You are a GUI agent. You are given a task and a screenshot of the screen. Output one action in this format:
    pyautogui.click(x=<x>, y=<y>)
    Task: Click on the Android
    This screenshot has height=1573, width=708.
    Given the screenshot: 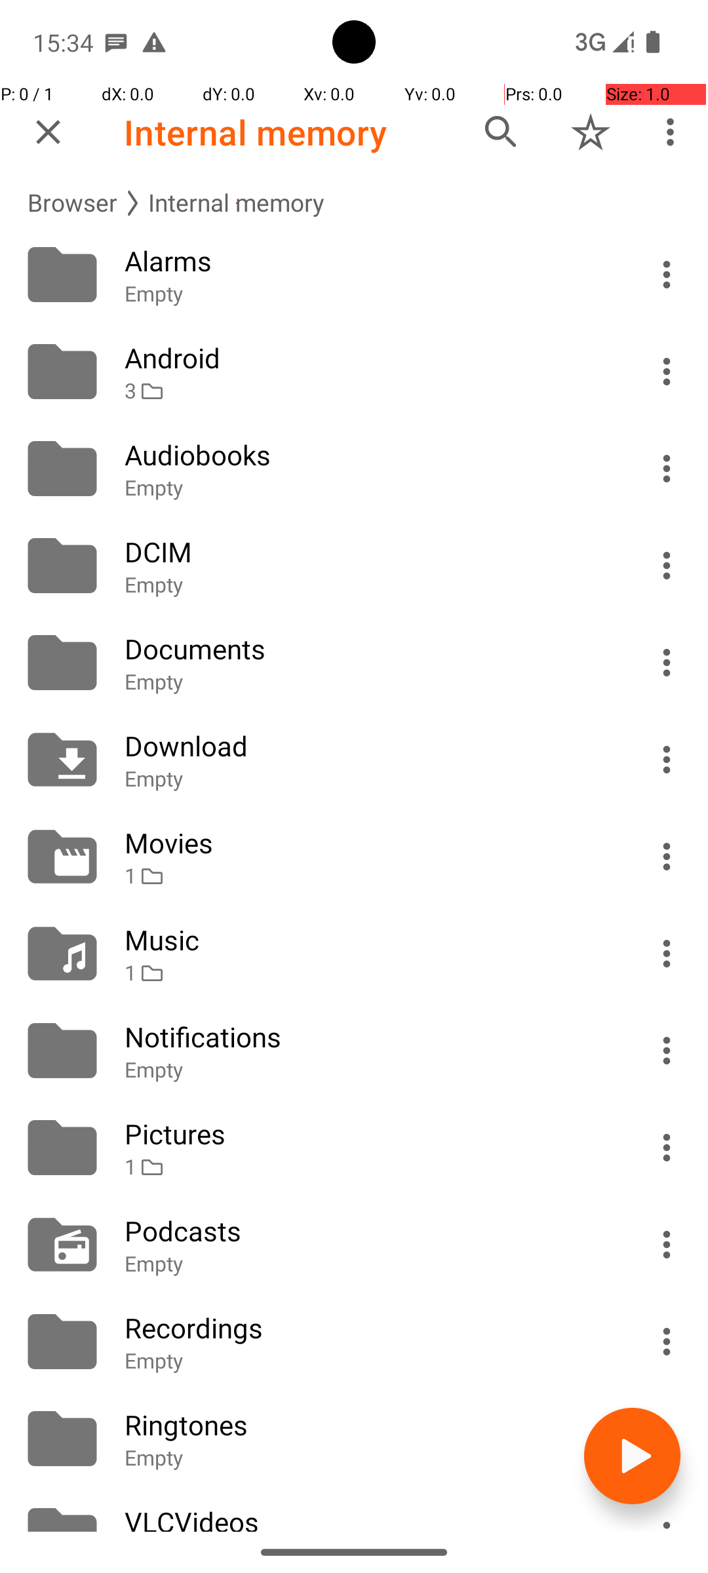 What is the action you would take?
    pyautogui.click(x=368, y=358)
    